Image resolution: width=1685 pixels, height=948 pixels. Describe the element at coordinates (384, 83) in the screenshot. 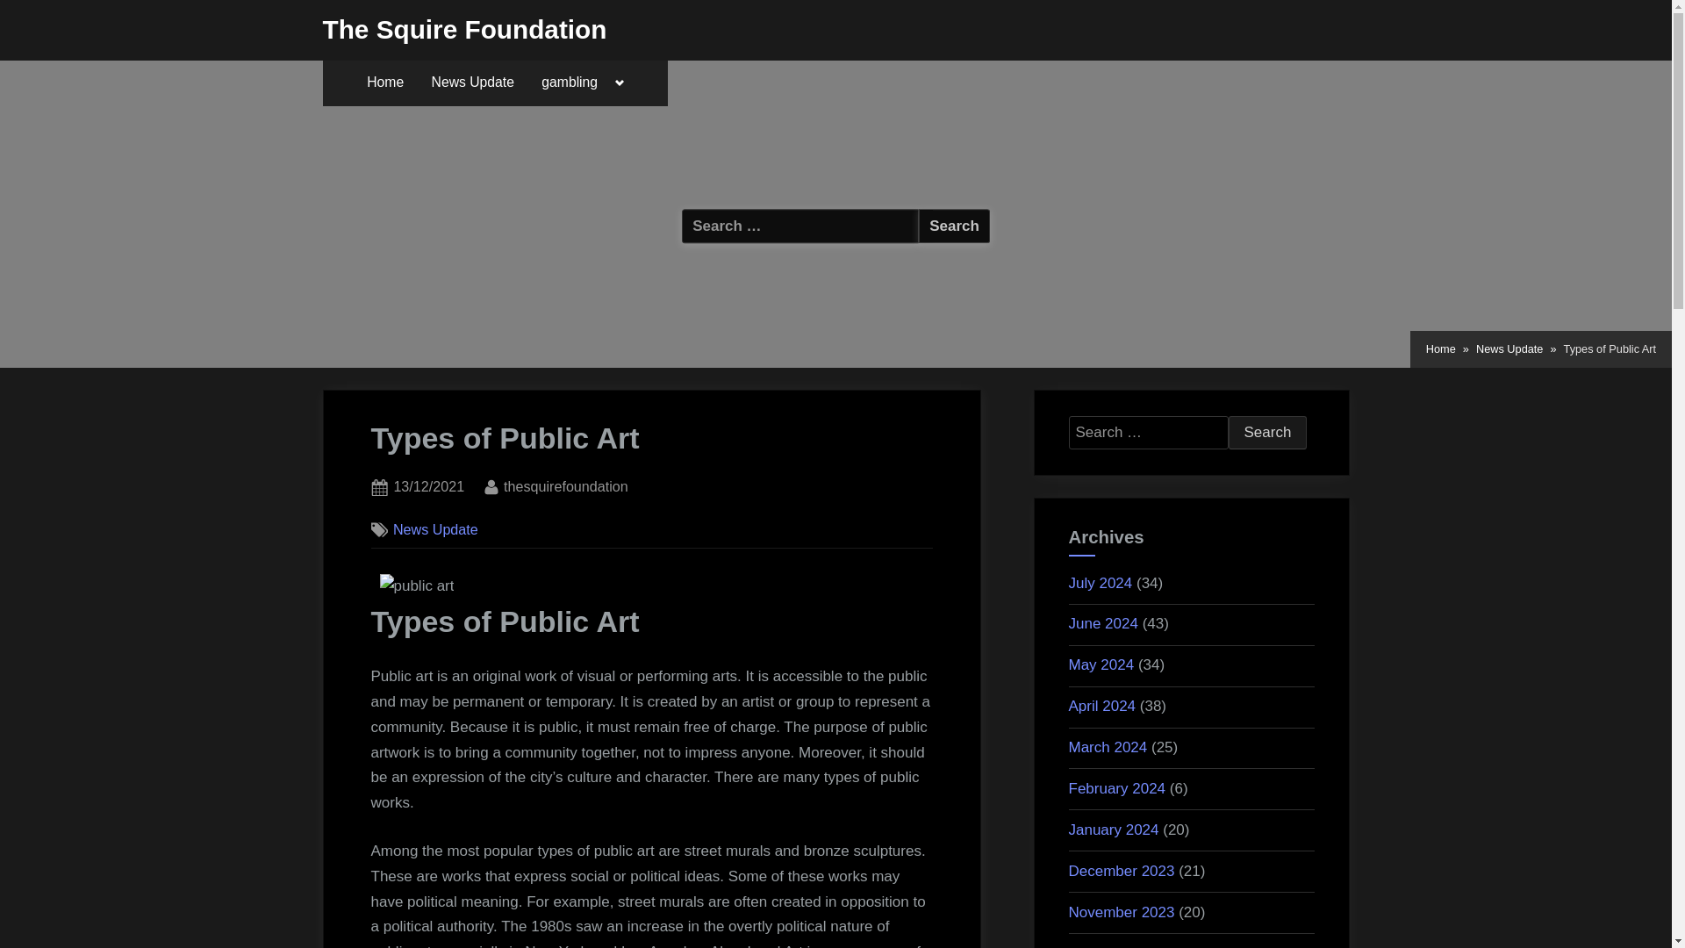

I see `Home` at that location.